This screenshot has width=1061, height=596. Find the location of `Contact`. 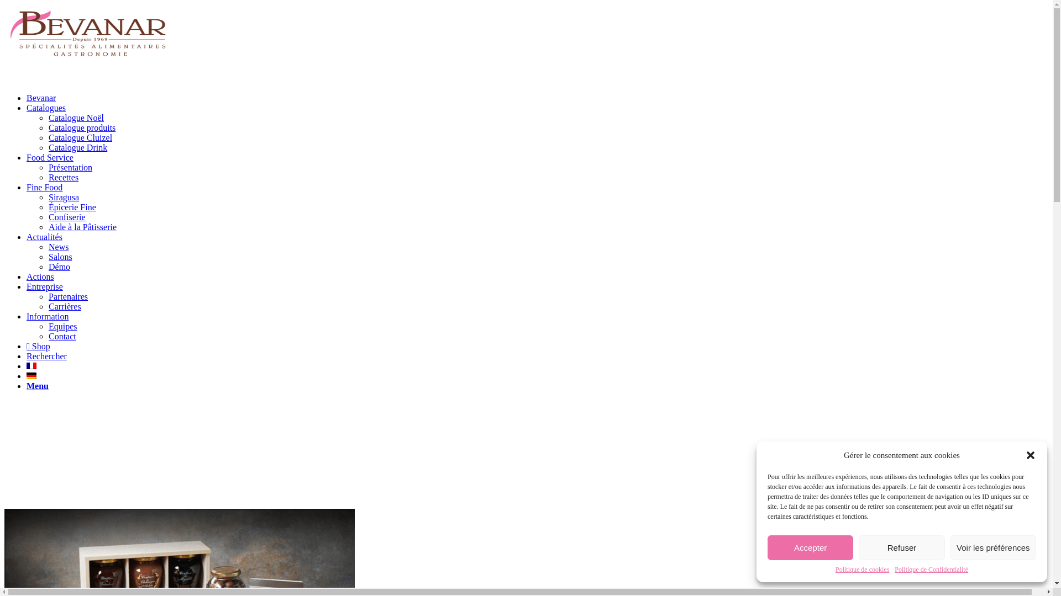

Contact is located at coordinates (62, 337).